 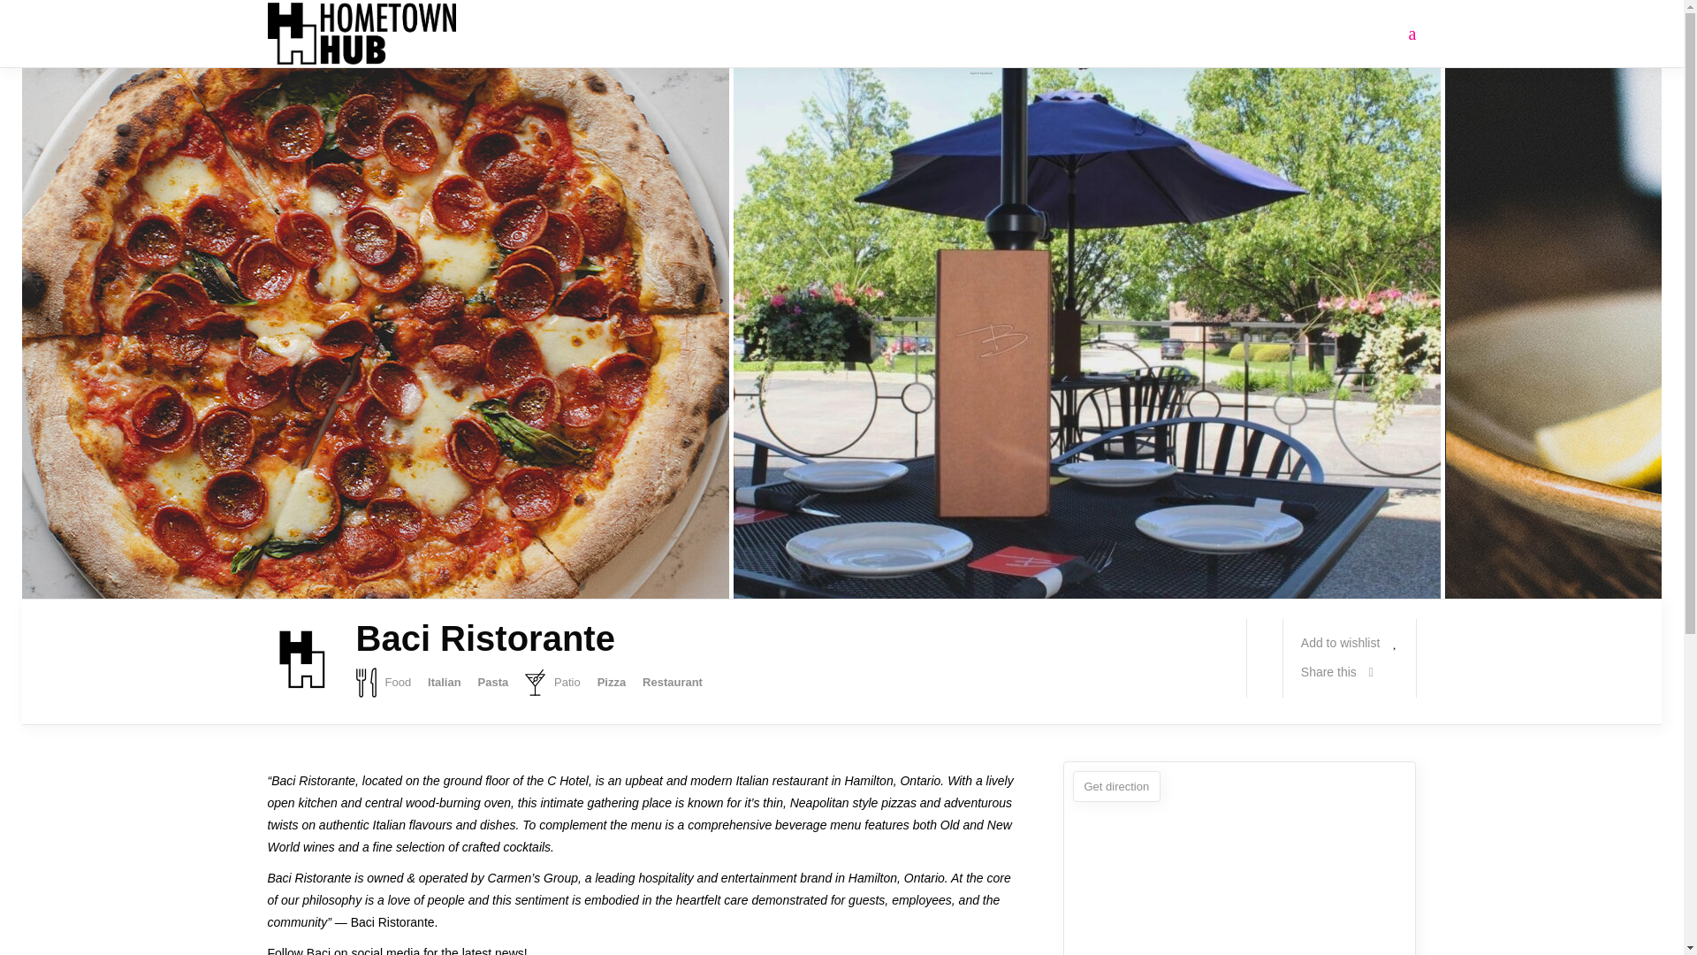 I want to click on Pizza, so click(x=612, y=683).